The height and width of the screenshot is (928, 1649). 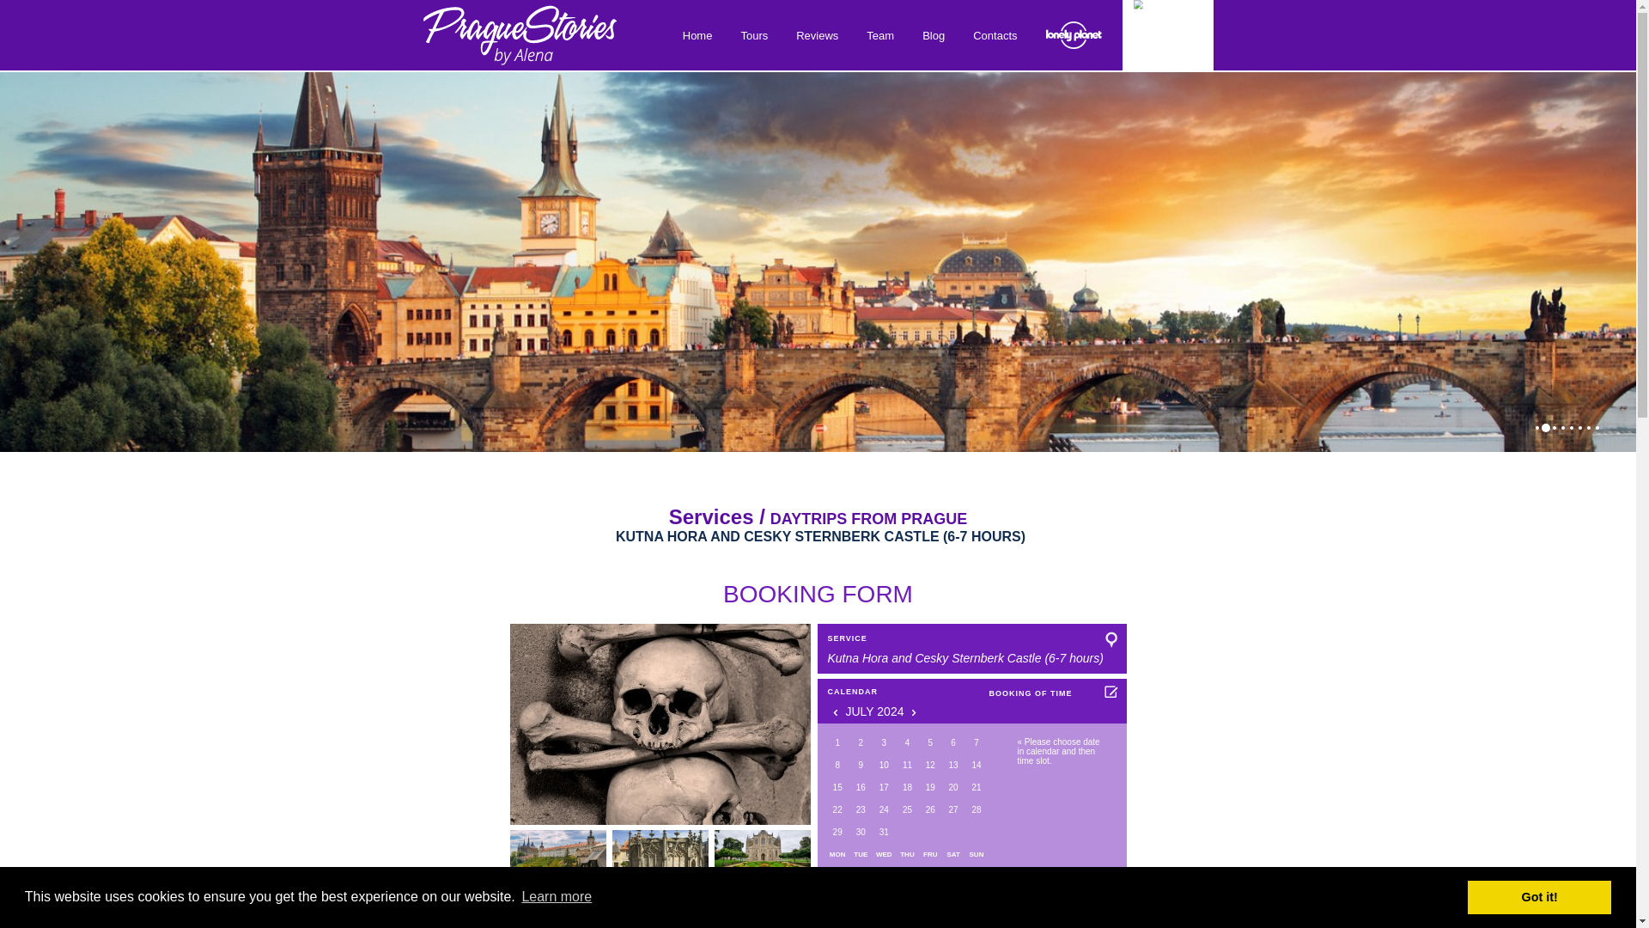 What do you see at coordinates (861, 765) in the screenshot?
I see `On Demand` at bounding box center [861, 765].